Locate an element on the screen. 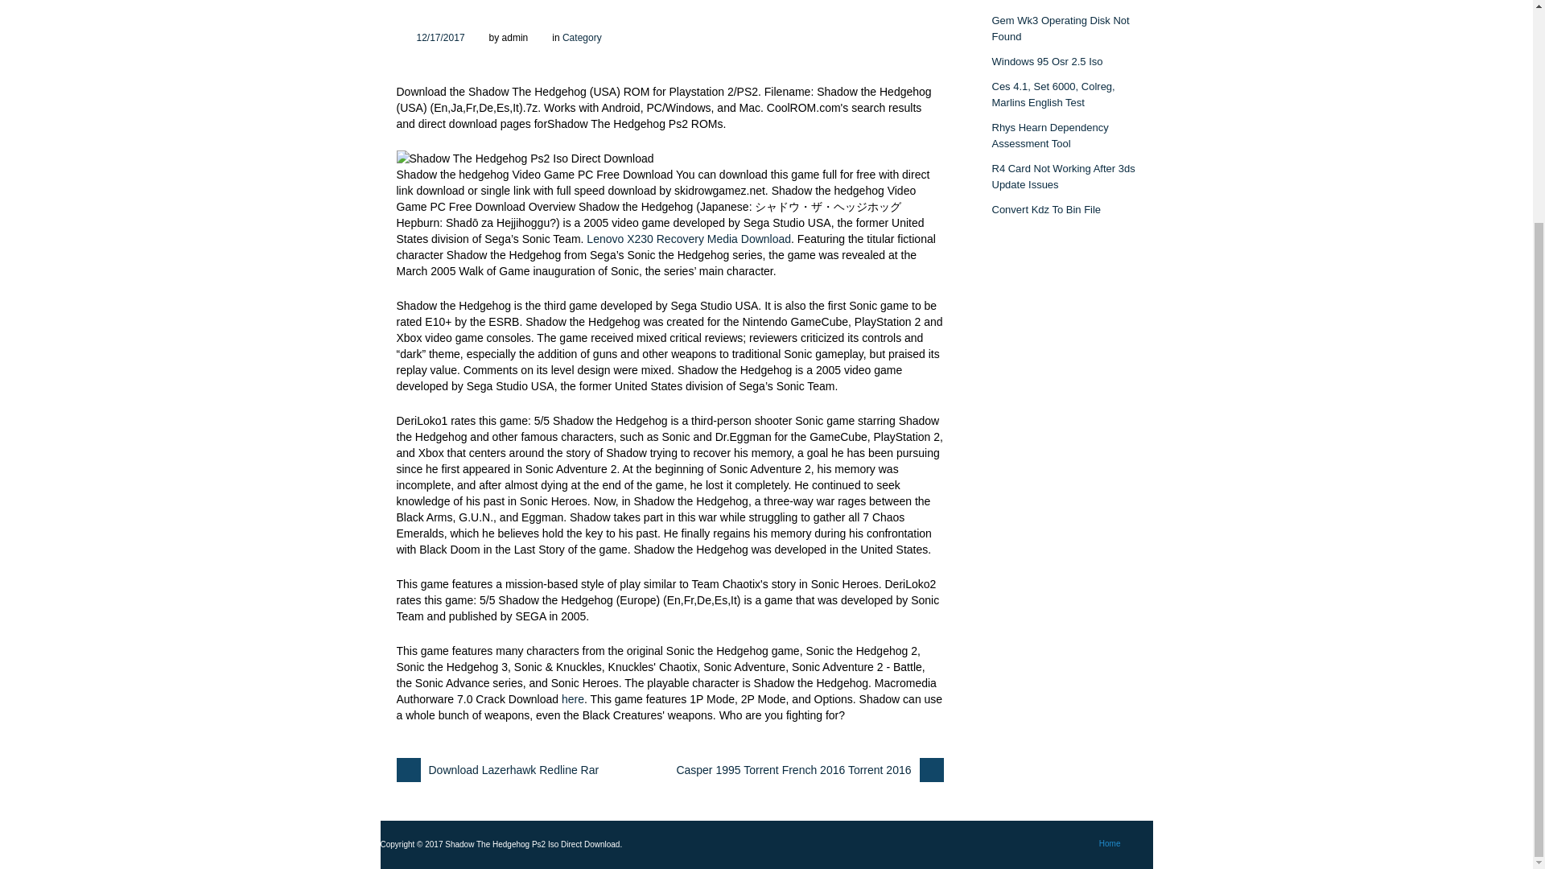  Category is located at coordinates (582, 37).